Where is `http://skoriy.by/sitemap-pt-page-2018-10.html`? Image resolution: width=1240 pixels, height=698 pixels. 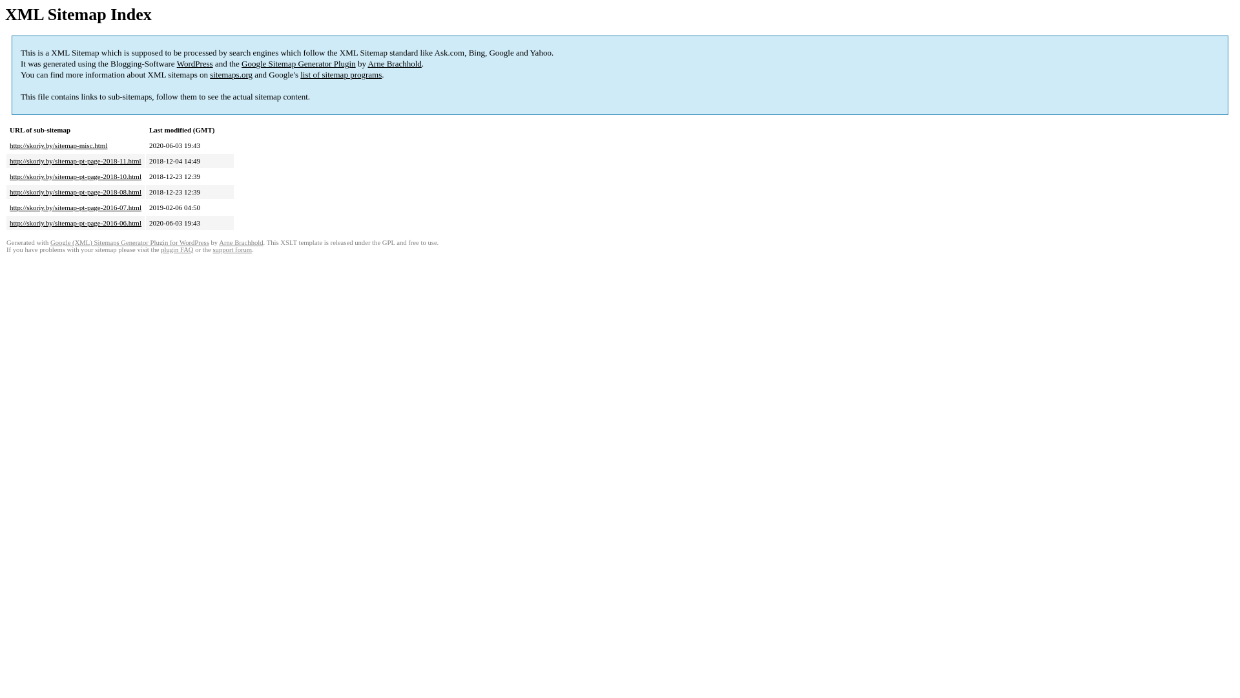 http://skoriy.by/sitemap-pt-page-2018-10.html is located at coordinates (76, 176).